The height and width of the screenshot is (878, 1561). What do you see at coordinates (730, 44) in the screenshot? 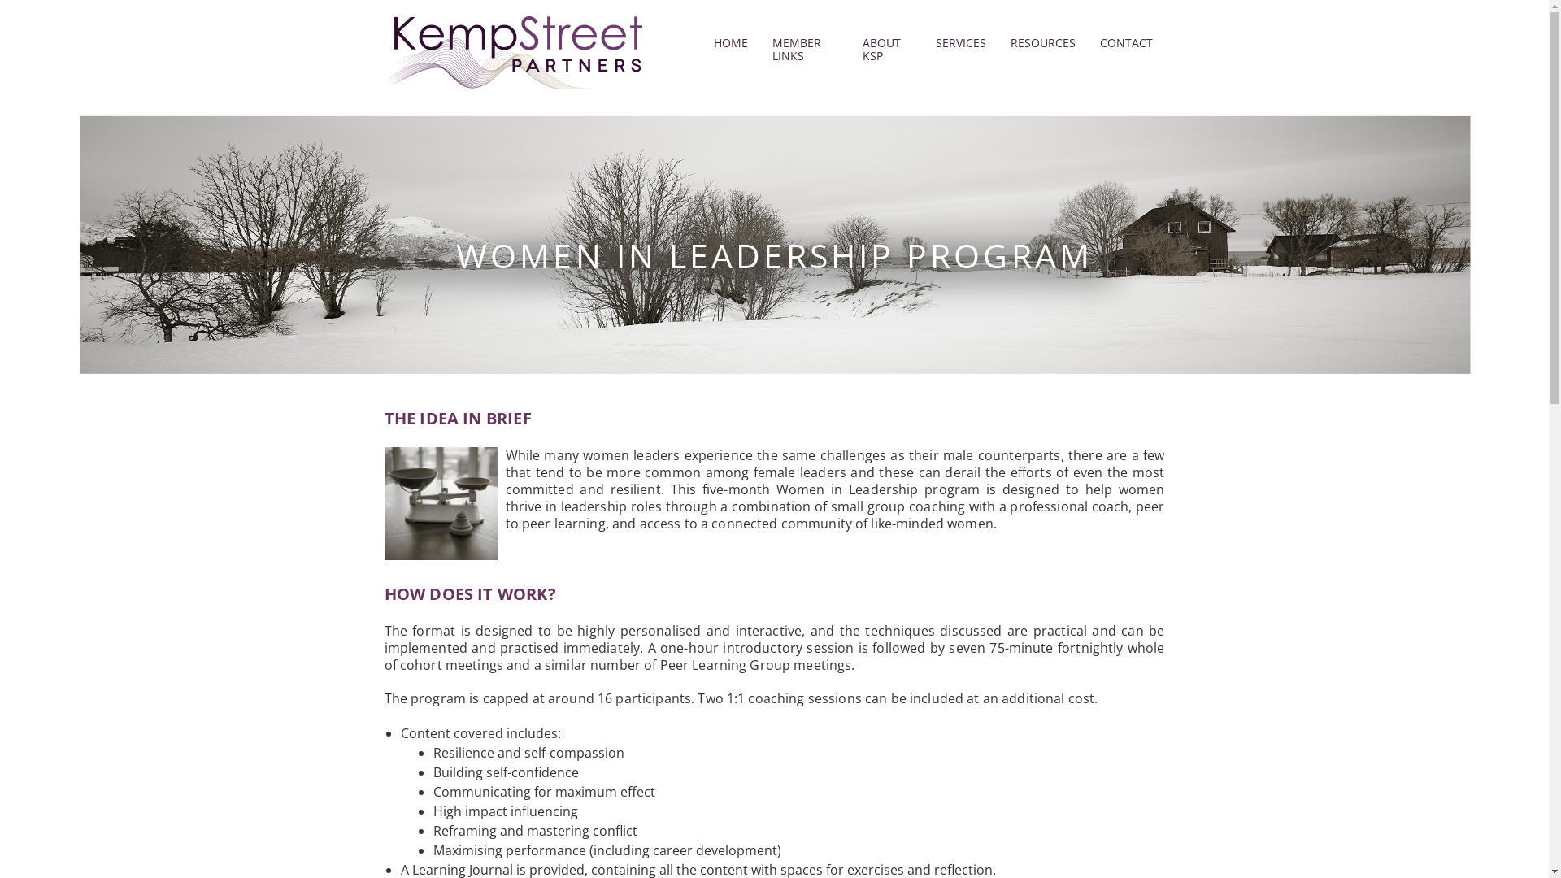
I see `HOME` at bounding box center [730, 44].